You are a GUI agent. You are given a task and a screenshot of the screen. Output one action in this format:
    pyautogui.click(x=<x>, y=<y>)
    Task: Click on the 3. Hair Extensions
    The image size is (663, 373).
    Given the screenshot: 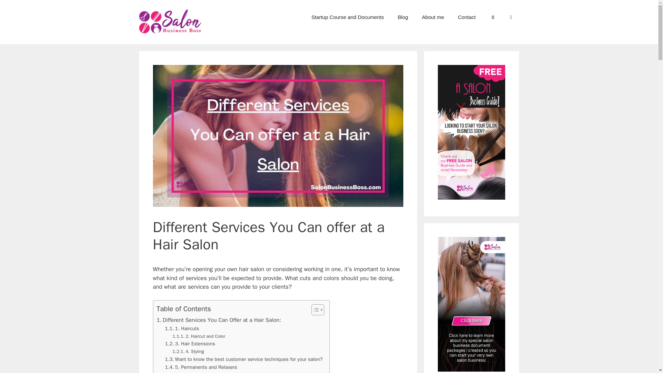 What is the action you would take?
    pyautogui.click(x=190, y=343)
    